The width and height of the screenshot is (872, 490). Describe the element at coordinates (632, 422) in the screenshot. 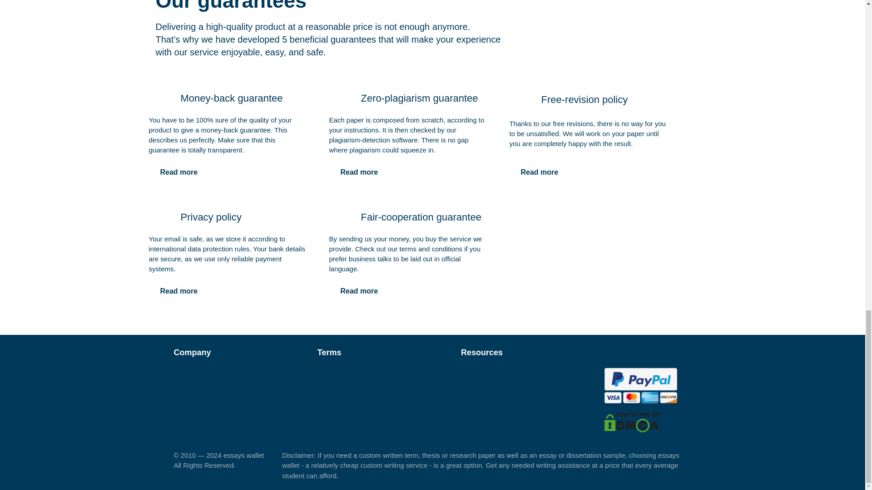

I see `DMCA` at that location.